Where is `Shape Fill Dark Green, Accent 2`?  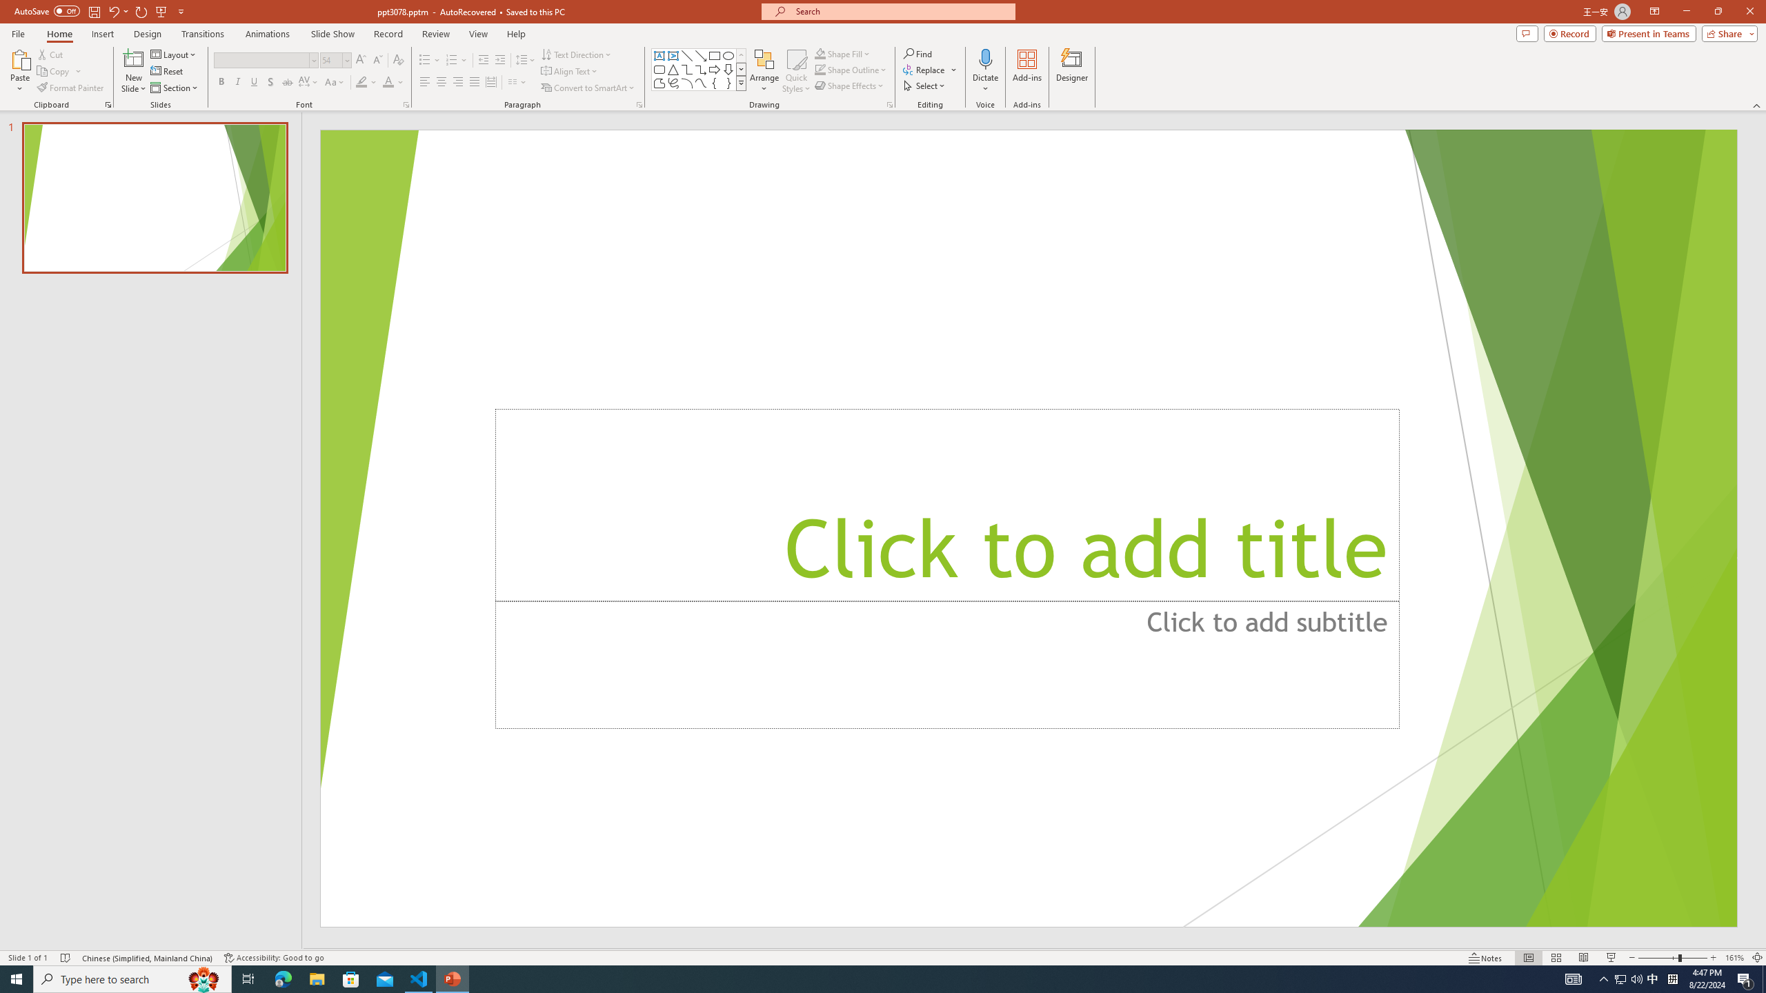 Shape Fill Dark Green, Accent 2 is located at coordinates (820, 54).